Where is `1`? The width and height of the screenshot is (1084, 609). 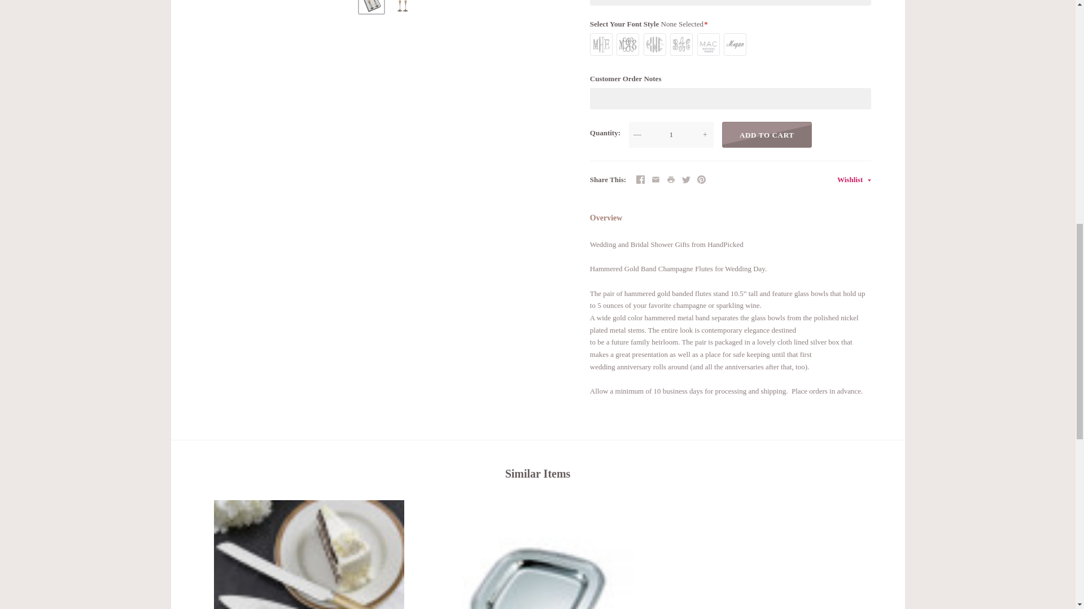
1 is located at coordinates (671, 135).